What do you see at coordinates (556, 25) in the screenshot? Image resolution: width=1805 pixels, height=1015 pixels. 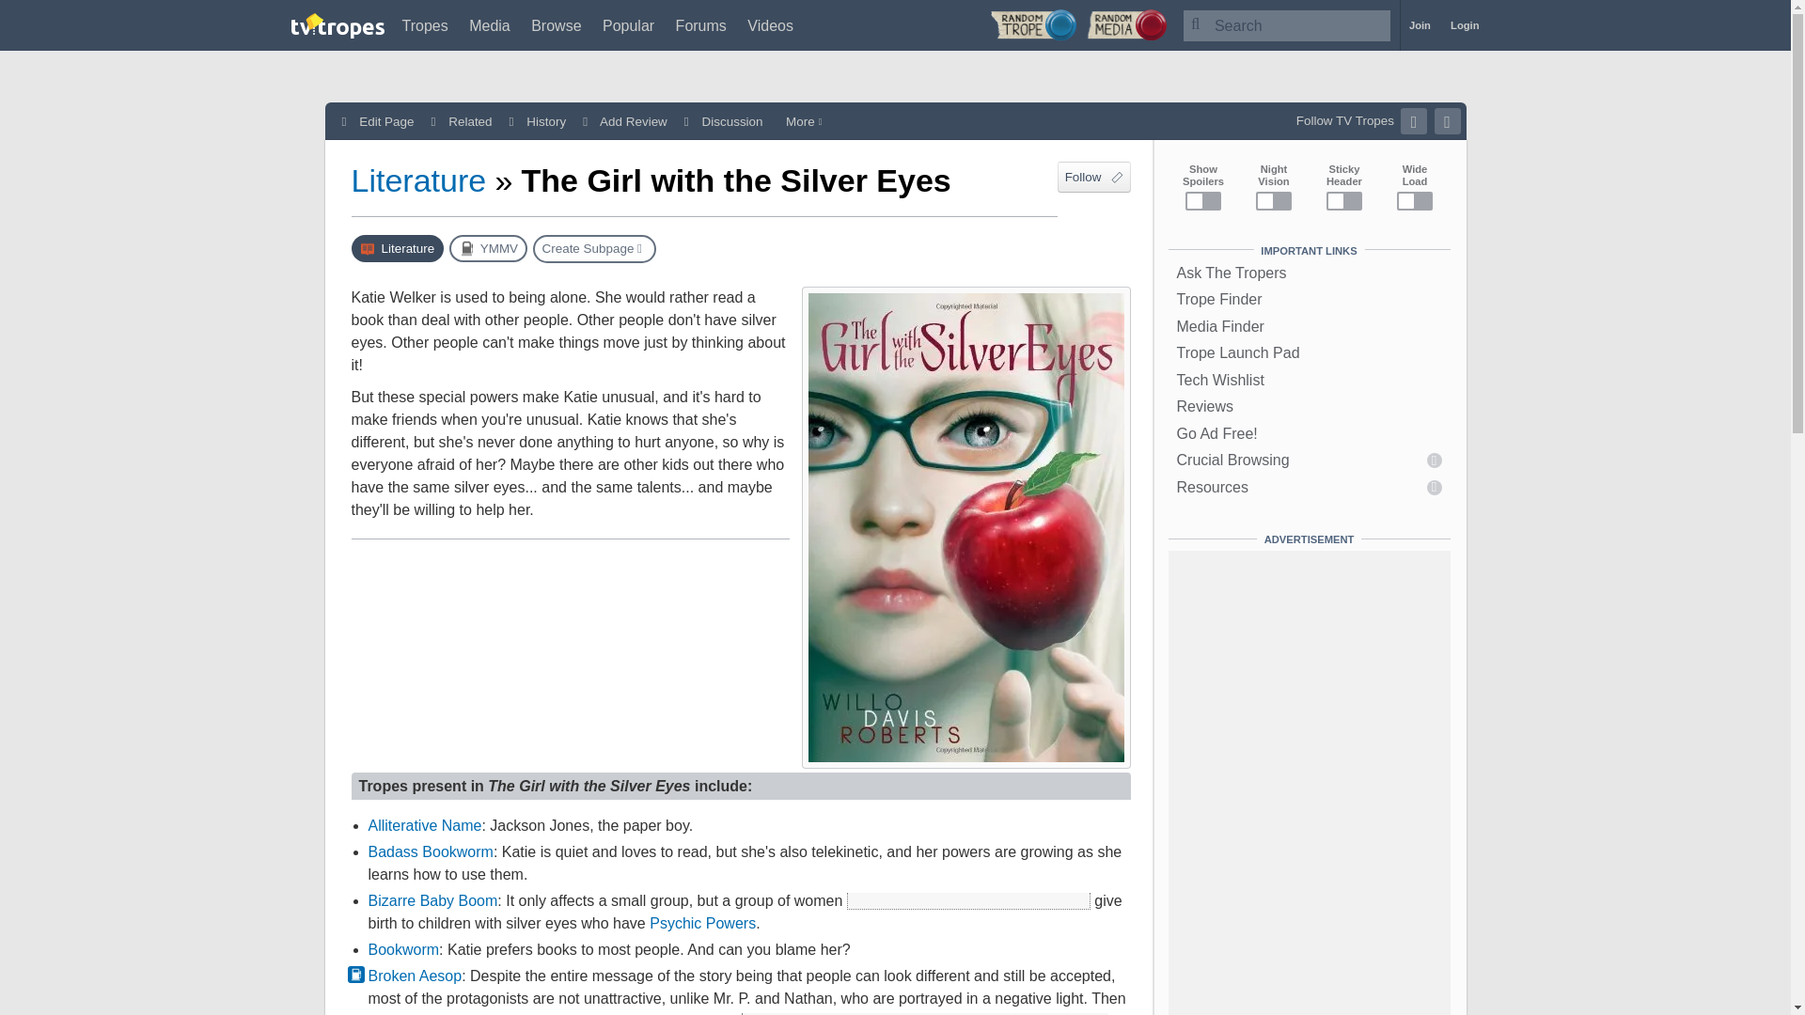 I see `Browse` at bounding box center [556, 25].